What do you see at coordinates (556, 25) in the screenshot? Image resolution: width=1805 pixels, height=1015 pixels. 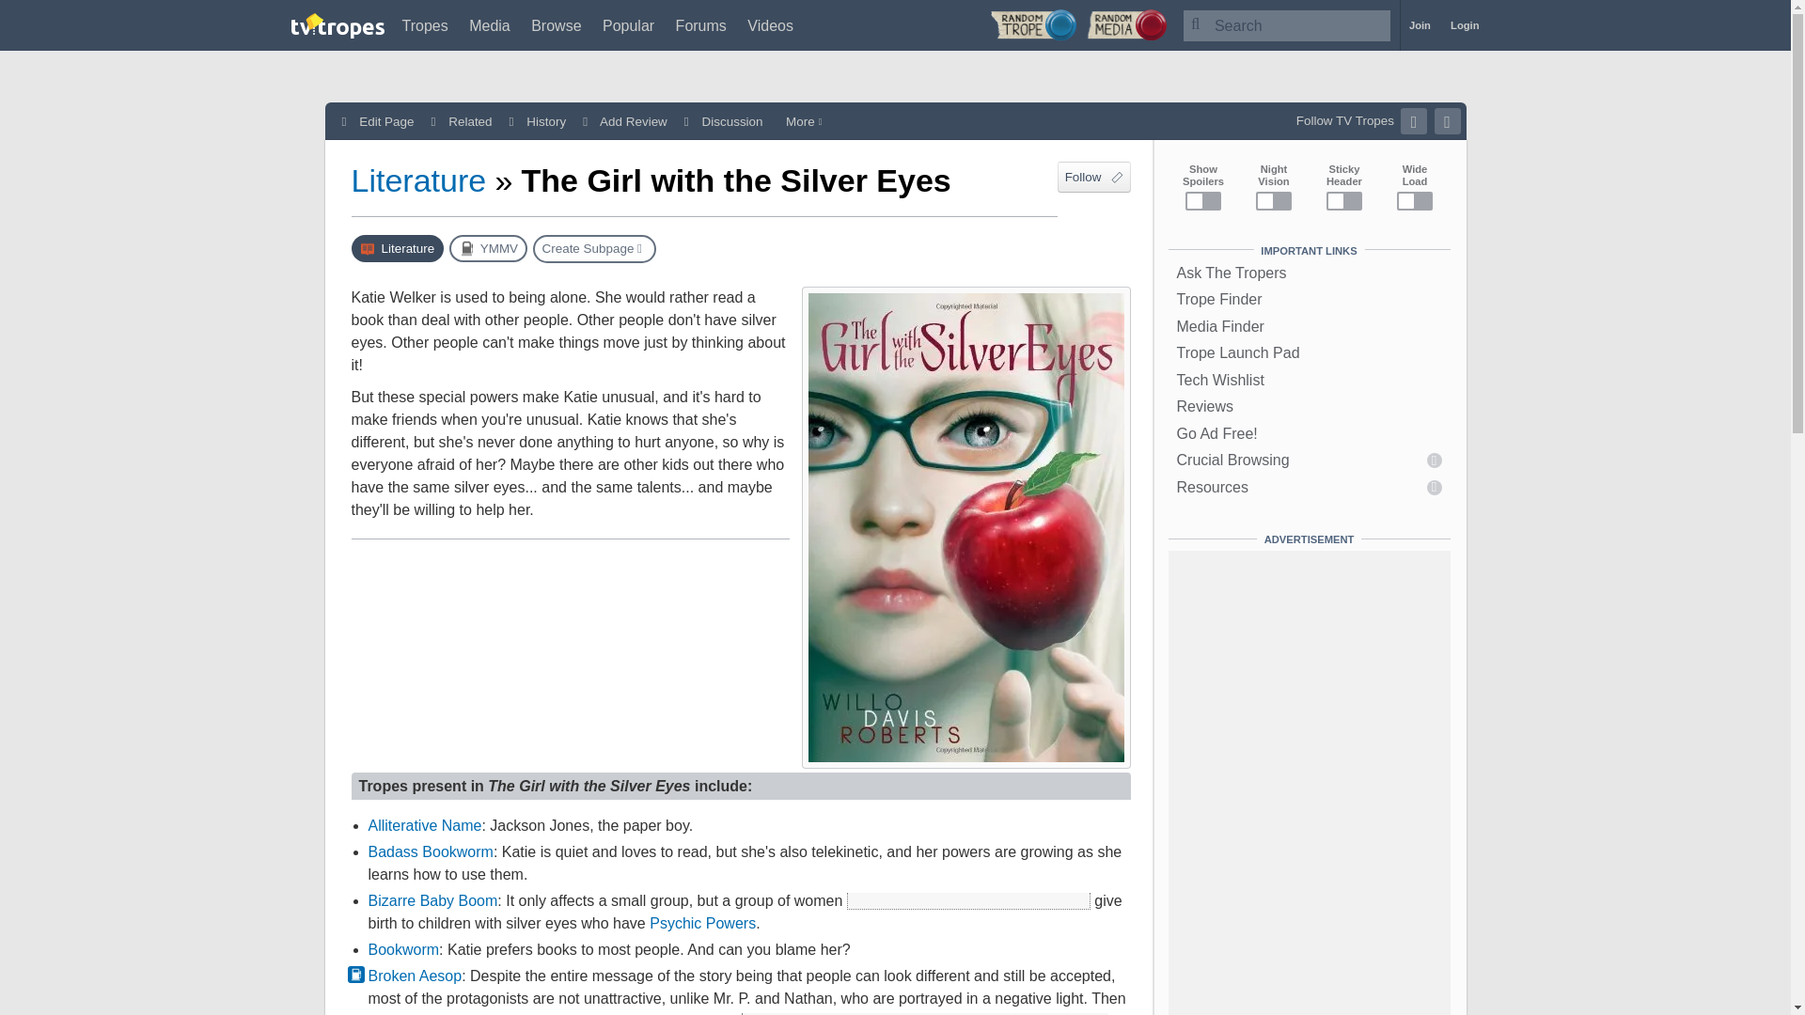 I see `Browse` at bounding box center [556, 25].